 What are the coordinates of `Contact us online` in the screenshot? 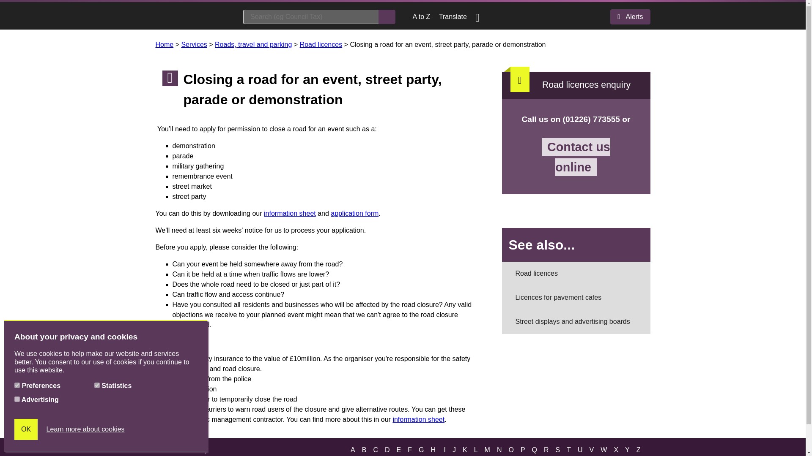 It's located at (576, 157).